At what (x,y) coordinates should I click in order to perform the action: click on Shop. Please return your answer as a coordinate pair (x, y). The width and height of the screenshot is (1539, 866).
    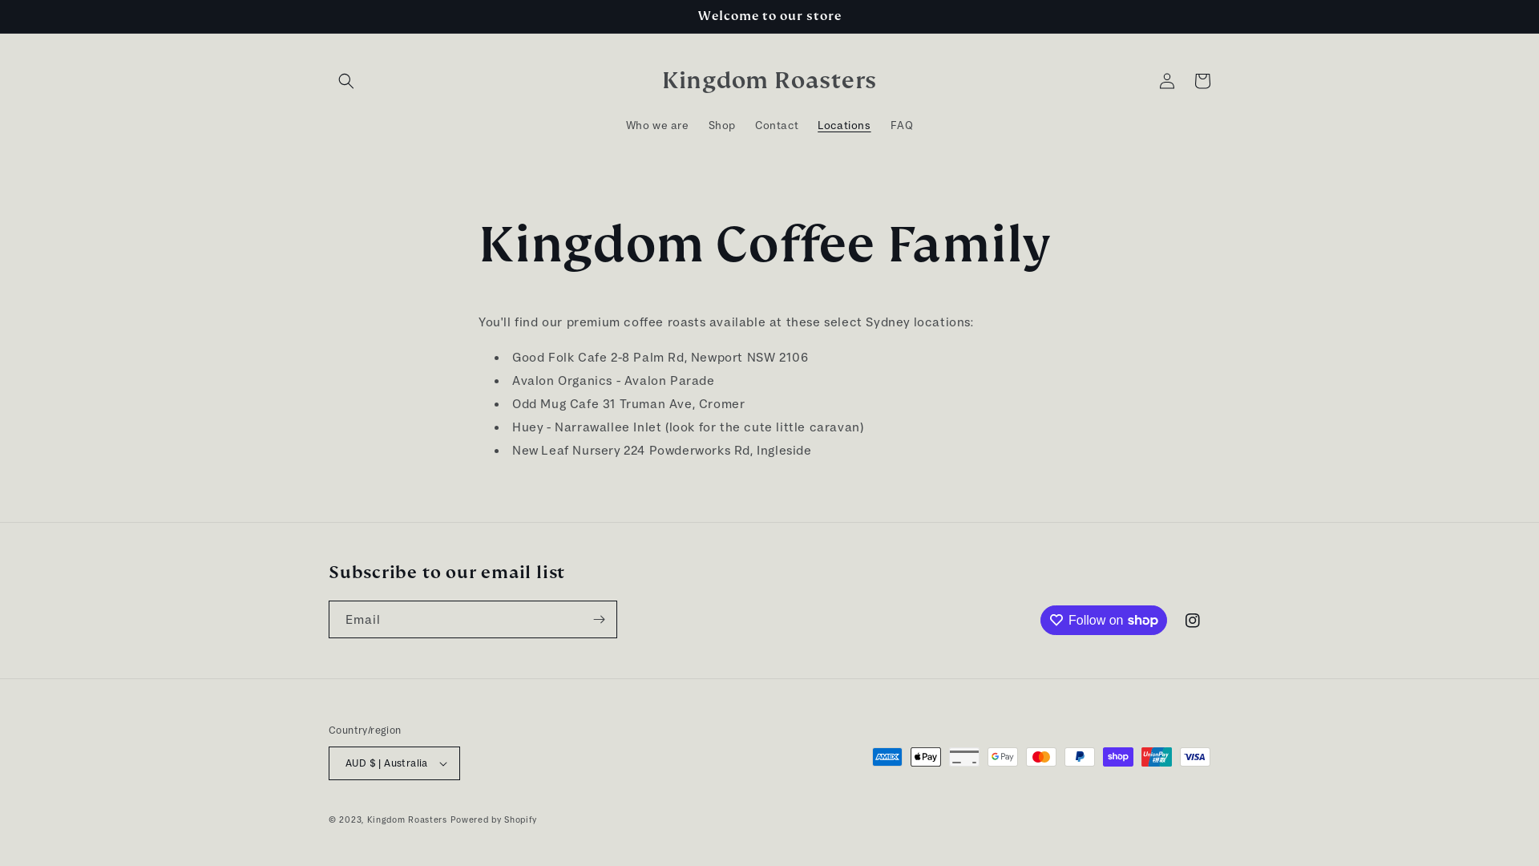
    Looking at the image, I should click on (722, 124).